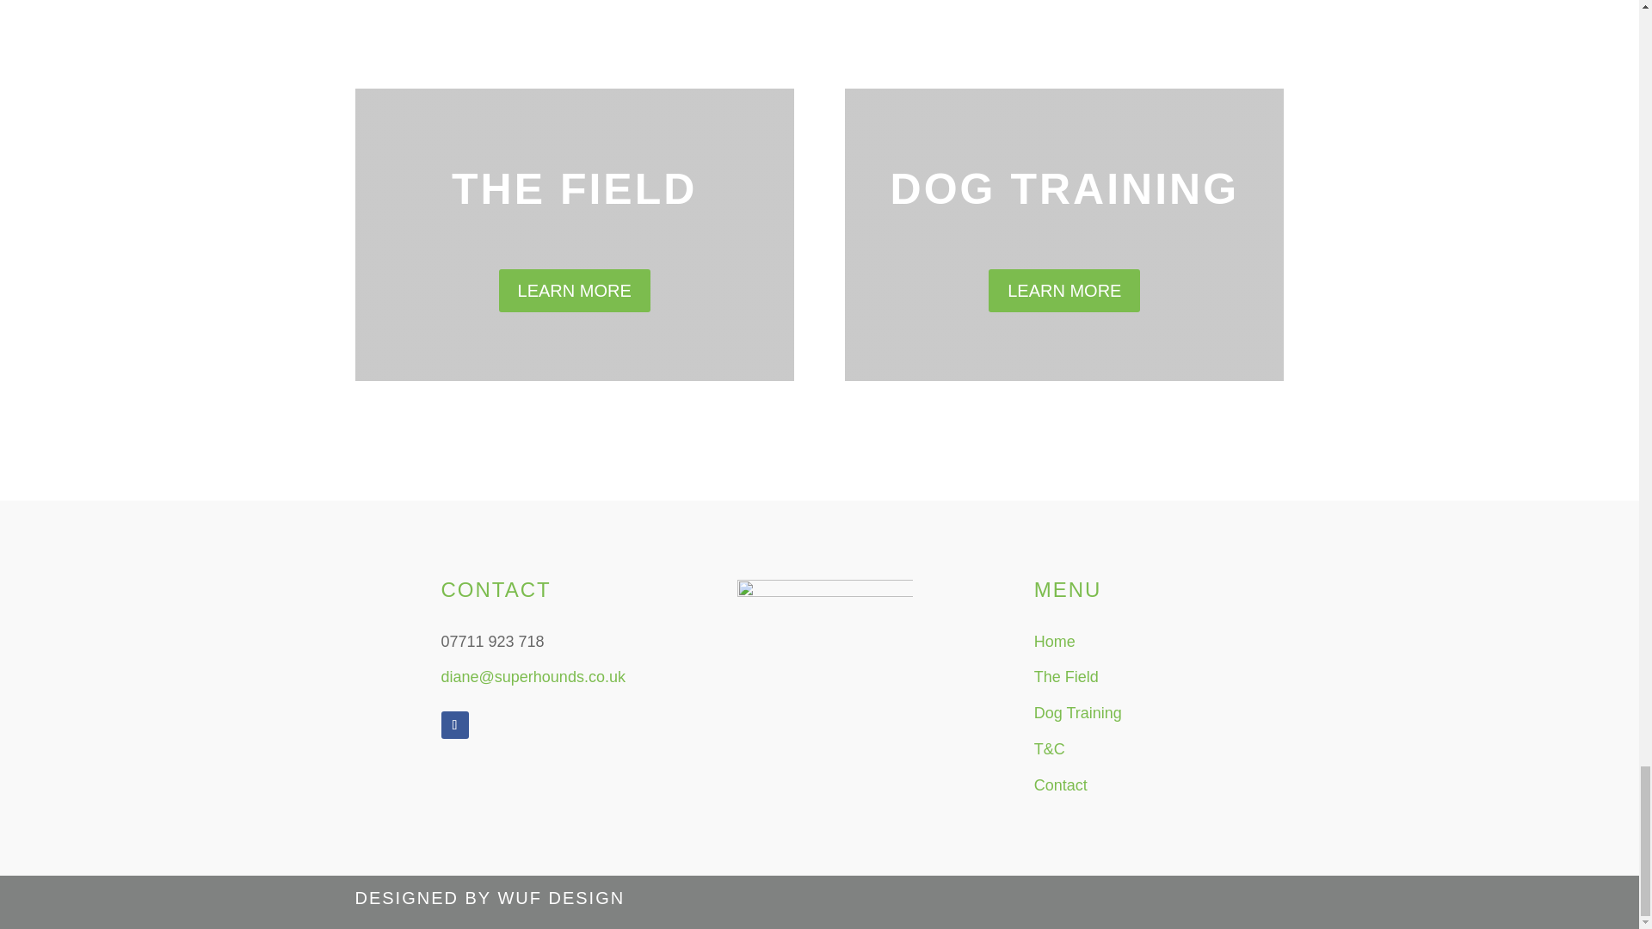 The height and width of the screenshot is (929, 1652). I want to click on The Field, so click(1065, 676).